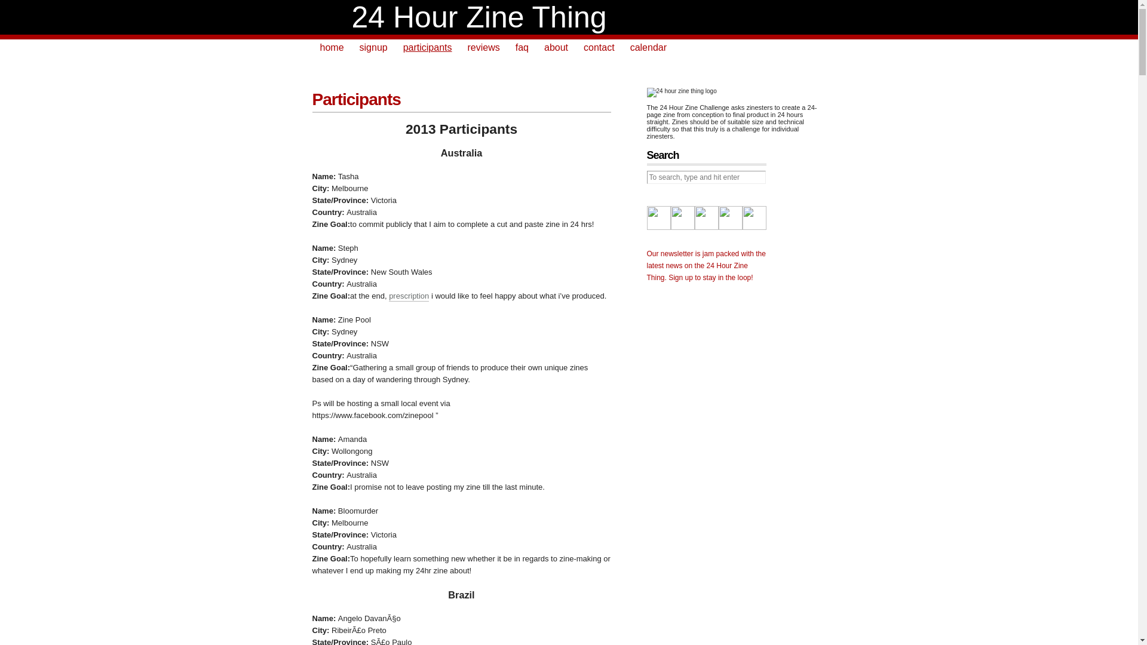 This screenshot has width=1147, height=645. Describe the element at coordinates (428, 49) in the screenshot. I see `participants` at that location.